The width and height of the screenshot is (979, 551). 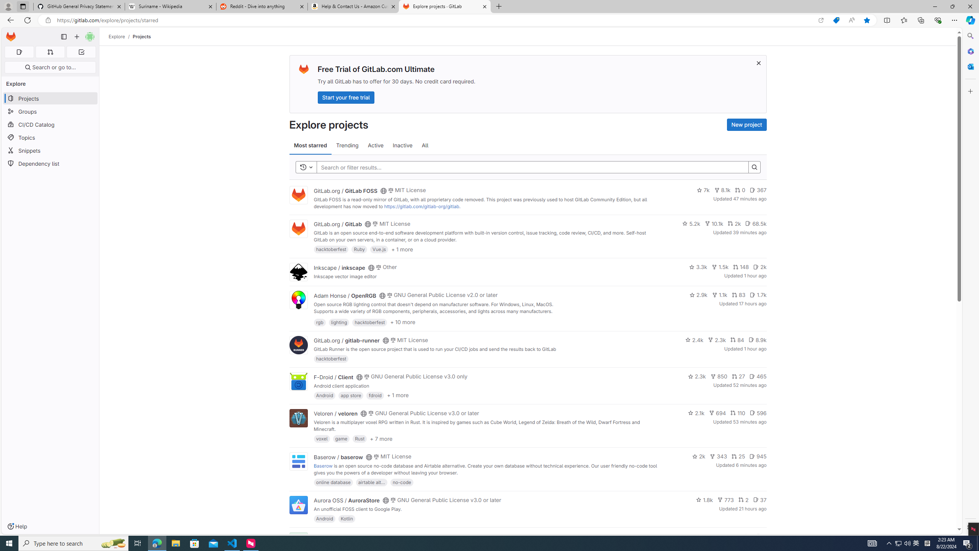 What do you see at coordinates (397, 395) in the screenshot?
I see `+ 1 more` at bounding box center [397, 395].